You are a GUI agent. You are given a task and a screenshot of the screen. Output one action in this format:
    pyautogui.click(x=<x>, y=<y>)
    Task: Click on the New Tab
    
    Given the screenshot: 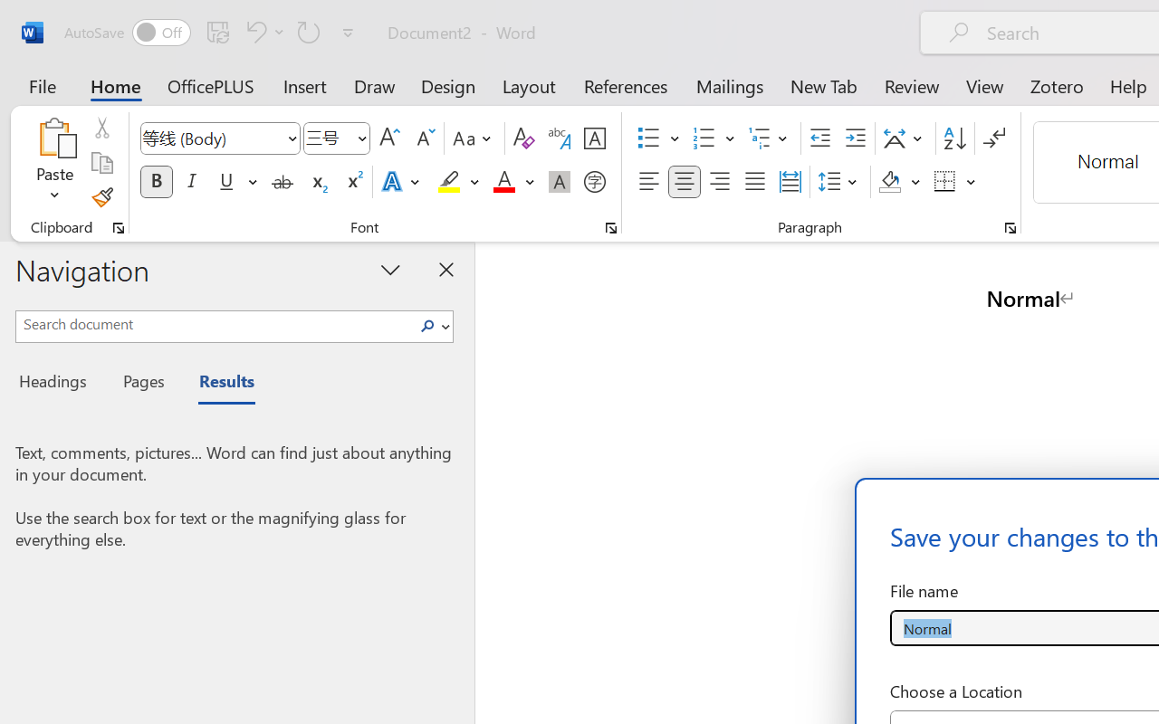 What is the action you would take?
    pyautogui.click(x=824, y=85)
    